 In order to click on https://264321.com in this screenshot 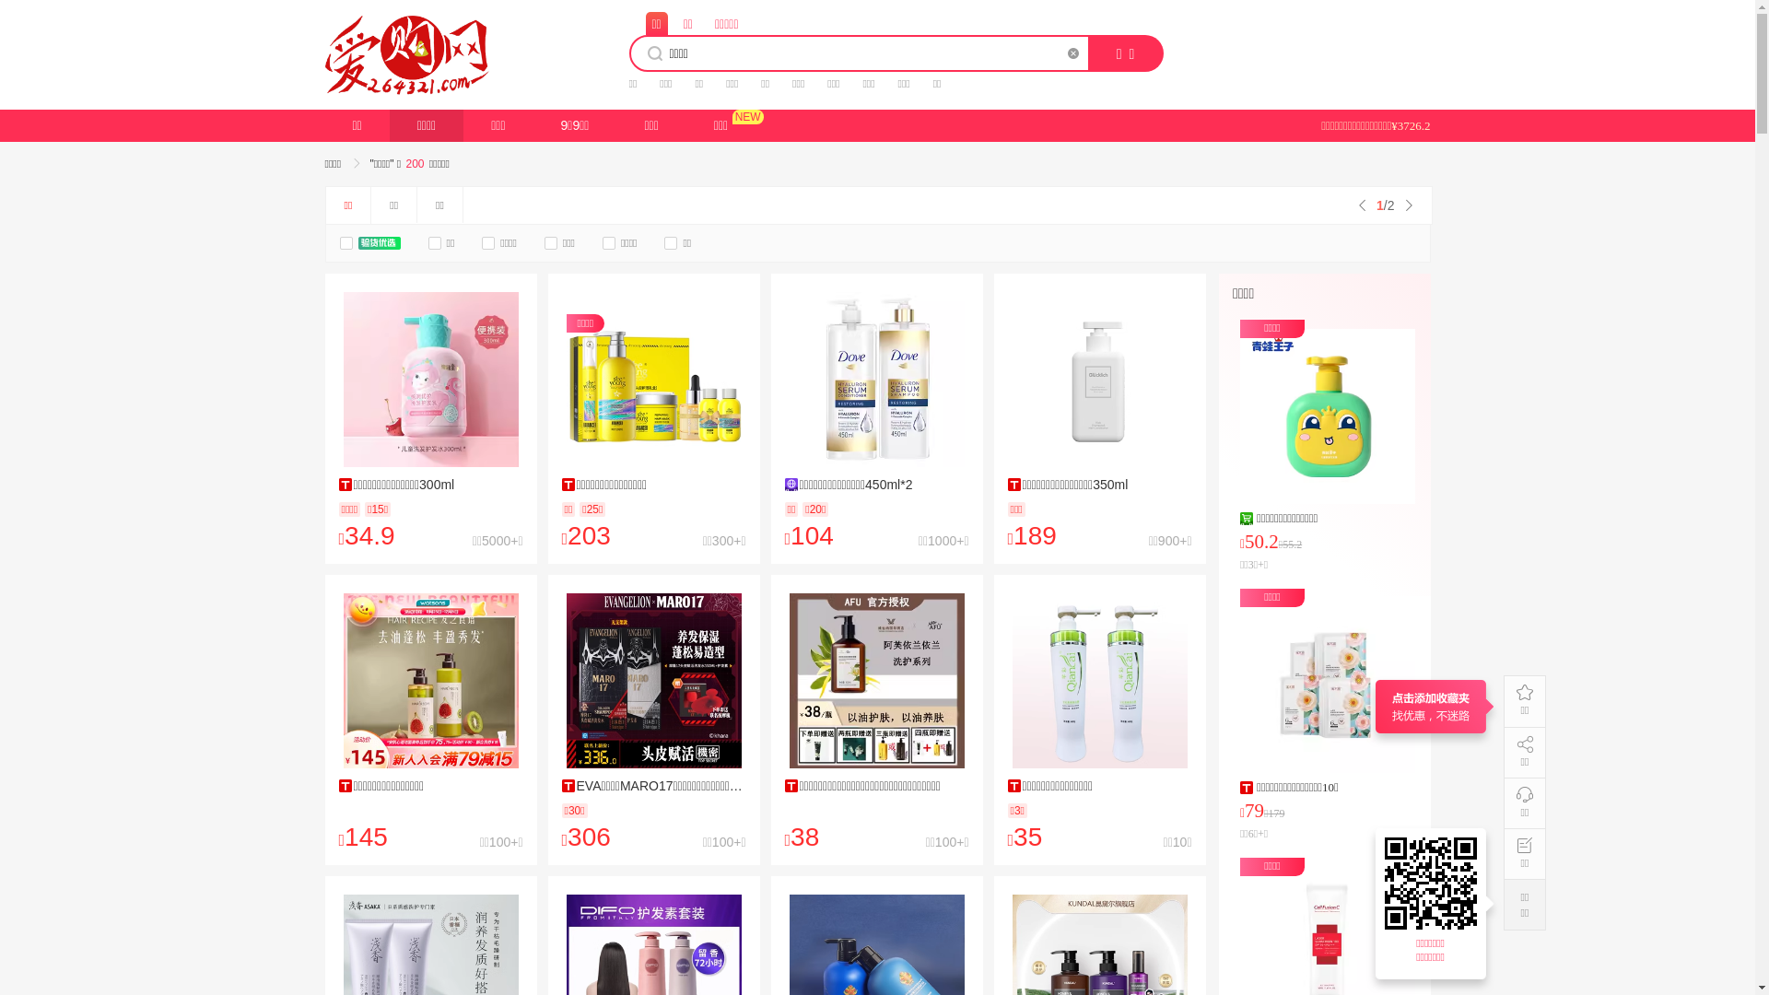, I will do `click(1434, 884)`.